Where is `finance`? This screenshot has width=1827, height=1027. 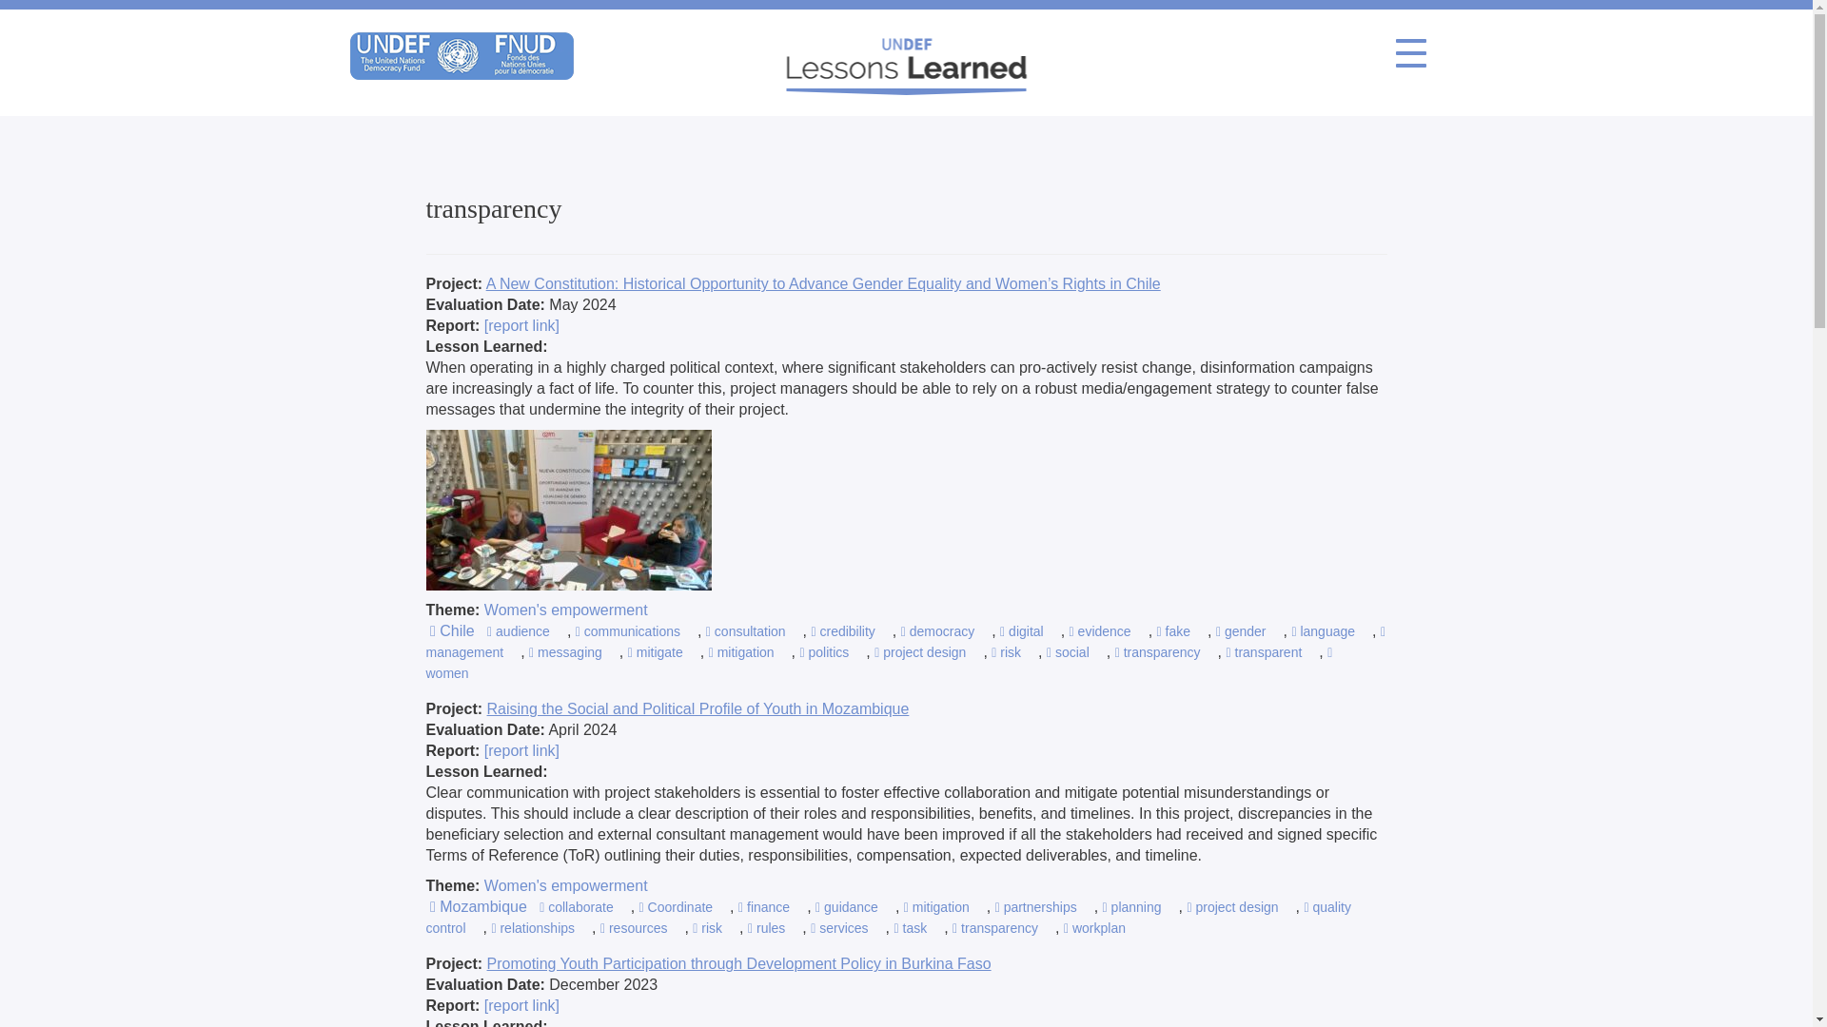
finance is located at coordinates (763, 907).